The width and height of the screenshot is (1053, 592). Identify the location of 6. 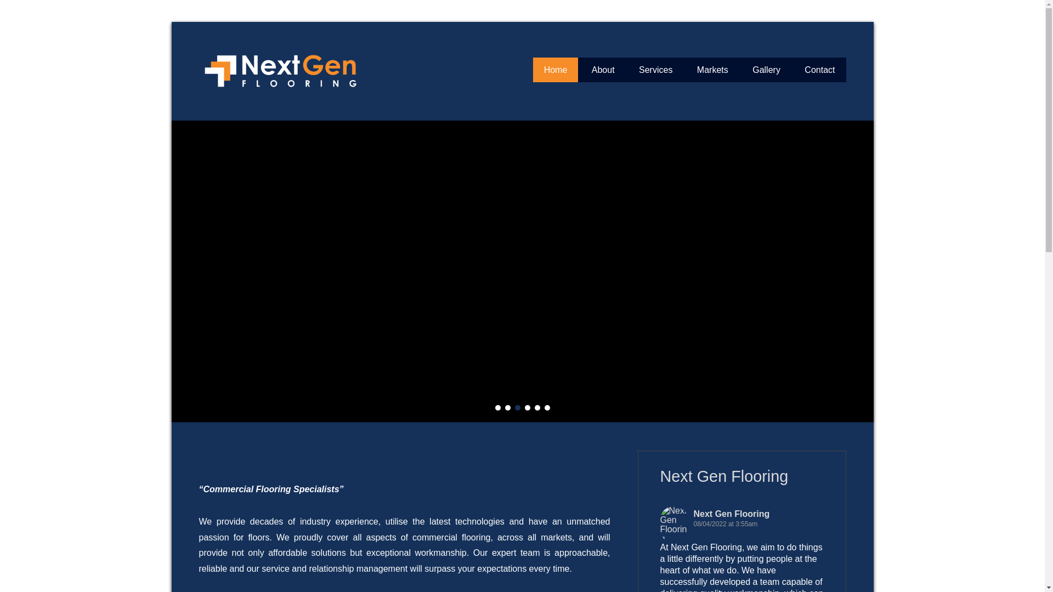
(547, 408).